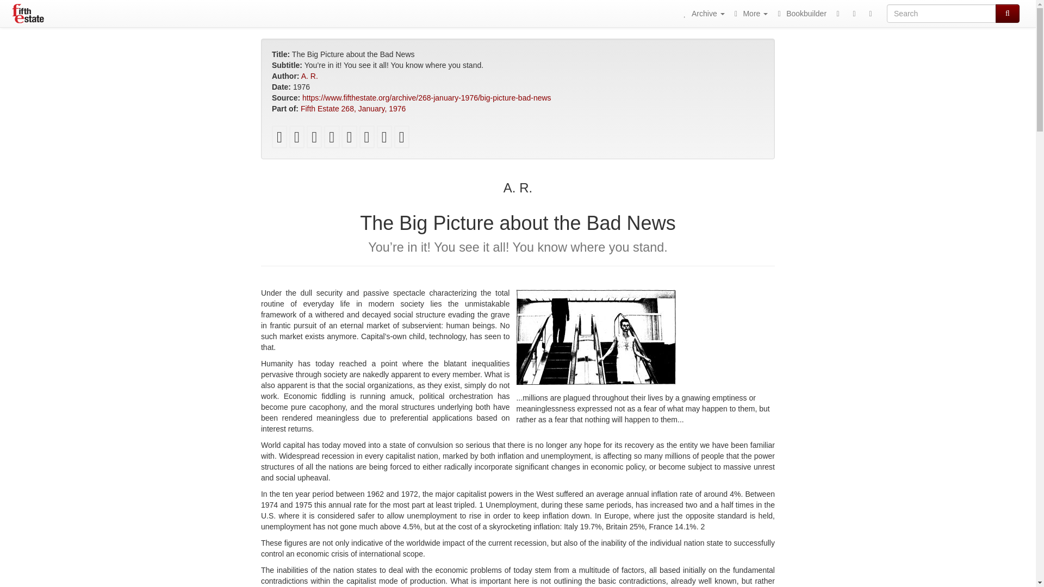  What do you see at coordinates (401, 139) in the screenshot?
I see `Select individual parts for the bookbuilder` at bounding box center [401, 139].